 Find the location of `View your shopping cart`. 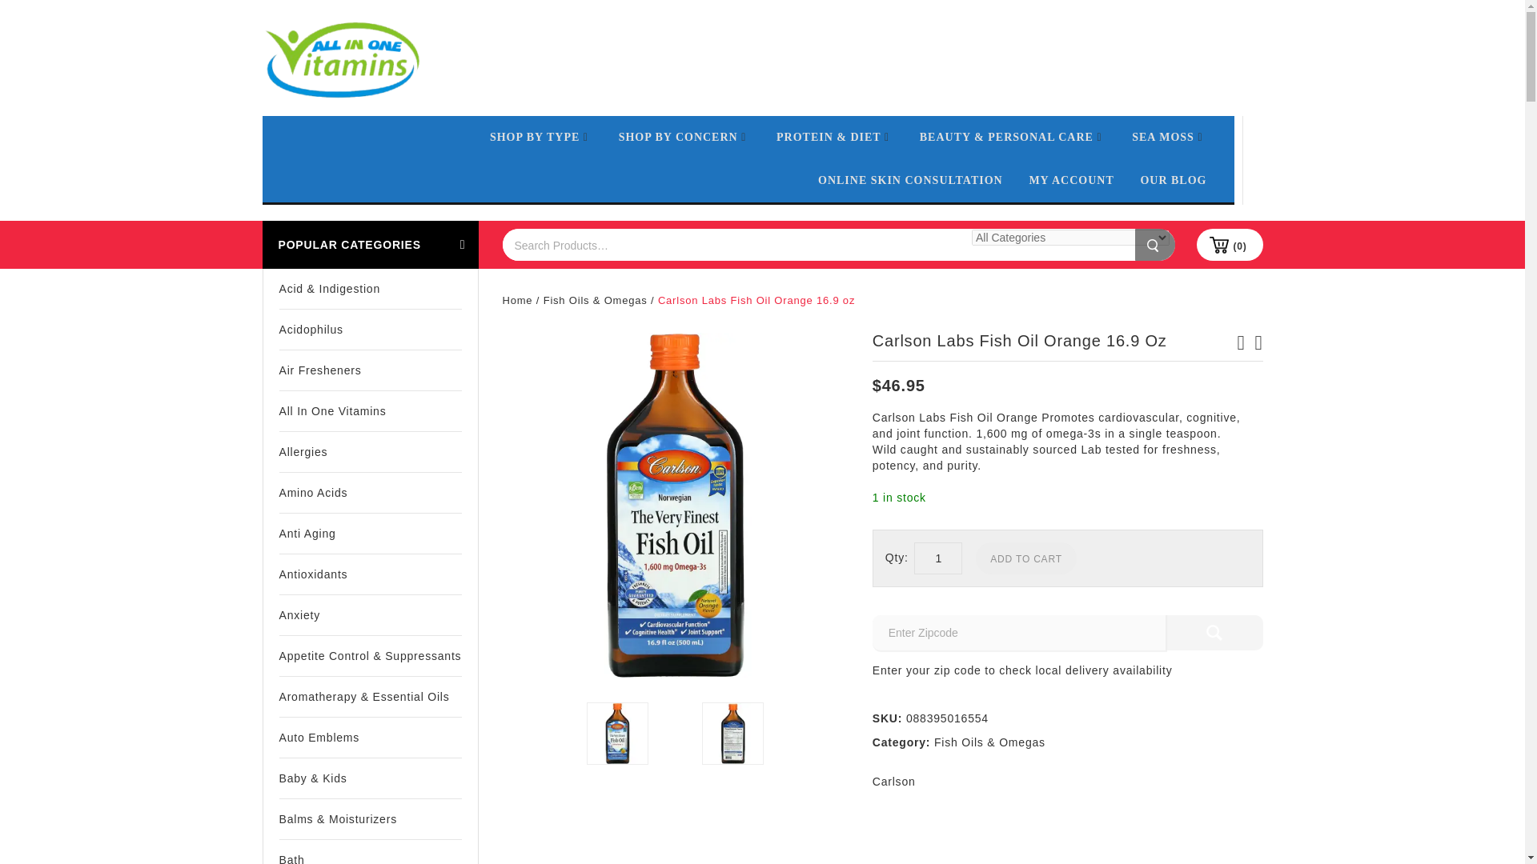

View your shopping cart is located at coordinates (1239, 246).